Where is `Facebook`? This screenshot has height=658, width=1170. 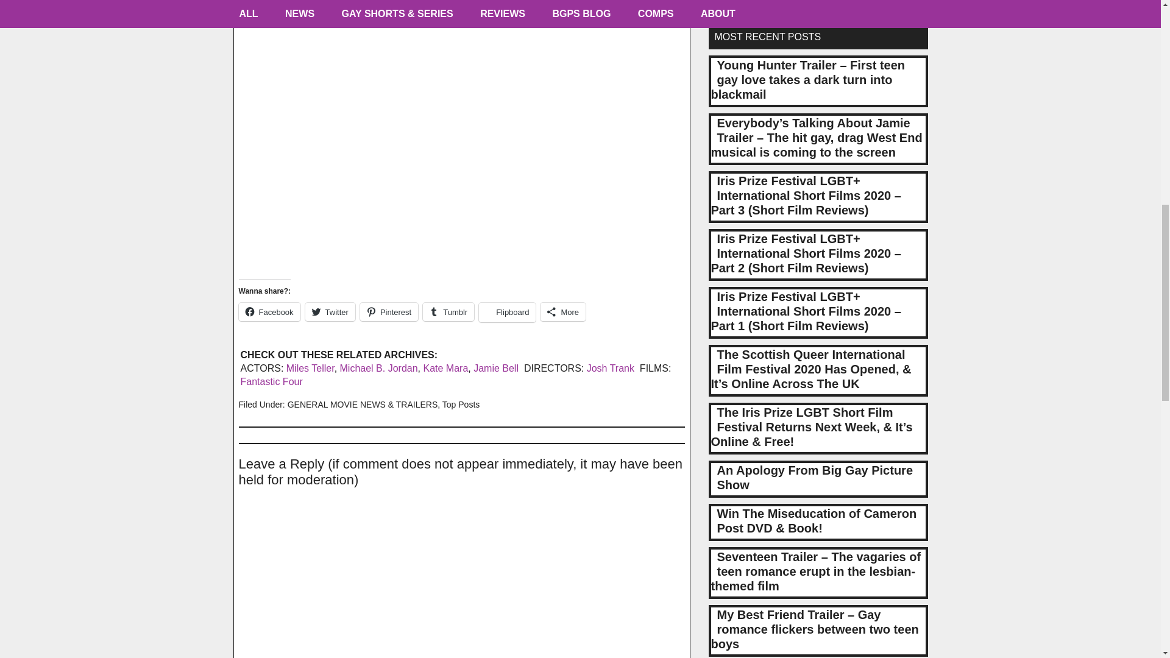
Facebook is located at coordinates (269, 312).